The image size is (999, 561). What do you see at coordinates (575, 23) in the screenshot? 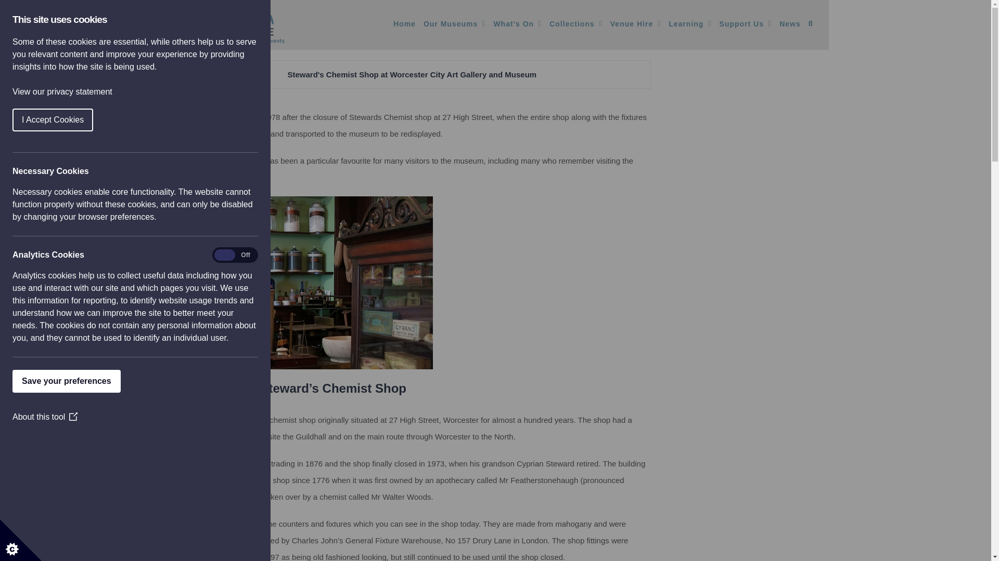
I see `Collections` at bounding box center [575, 23].